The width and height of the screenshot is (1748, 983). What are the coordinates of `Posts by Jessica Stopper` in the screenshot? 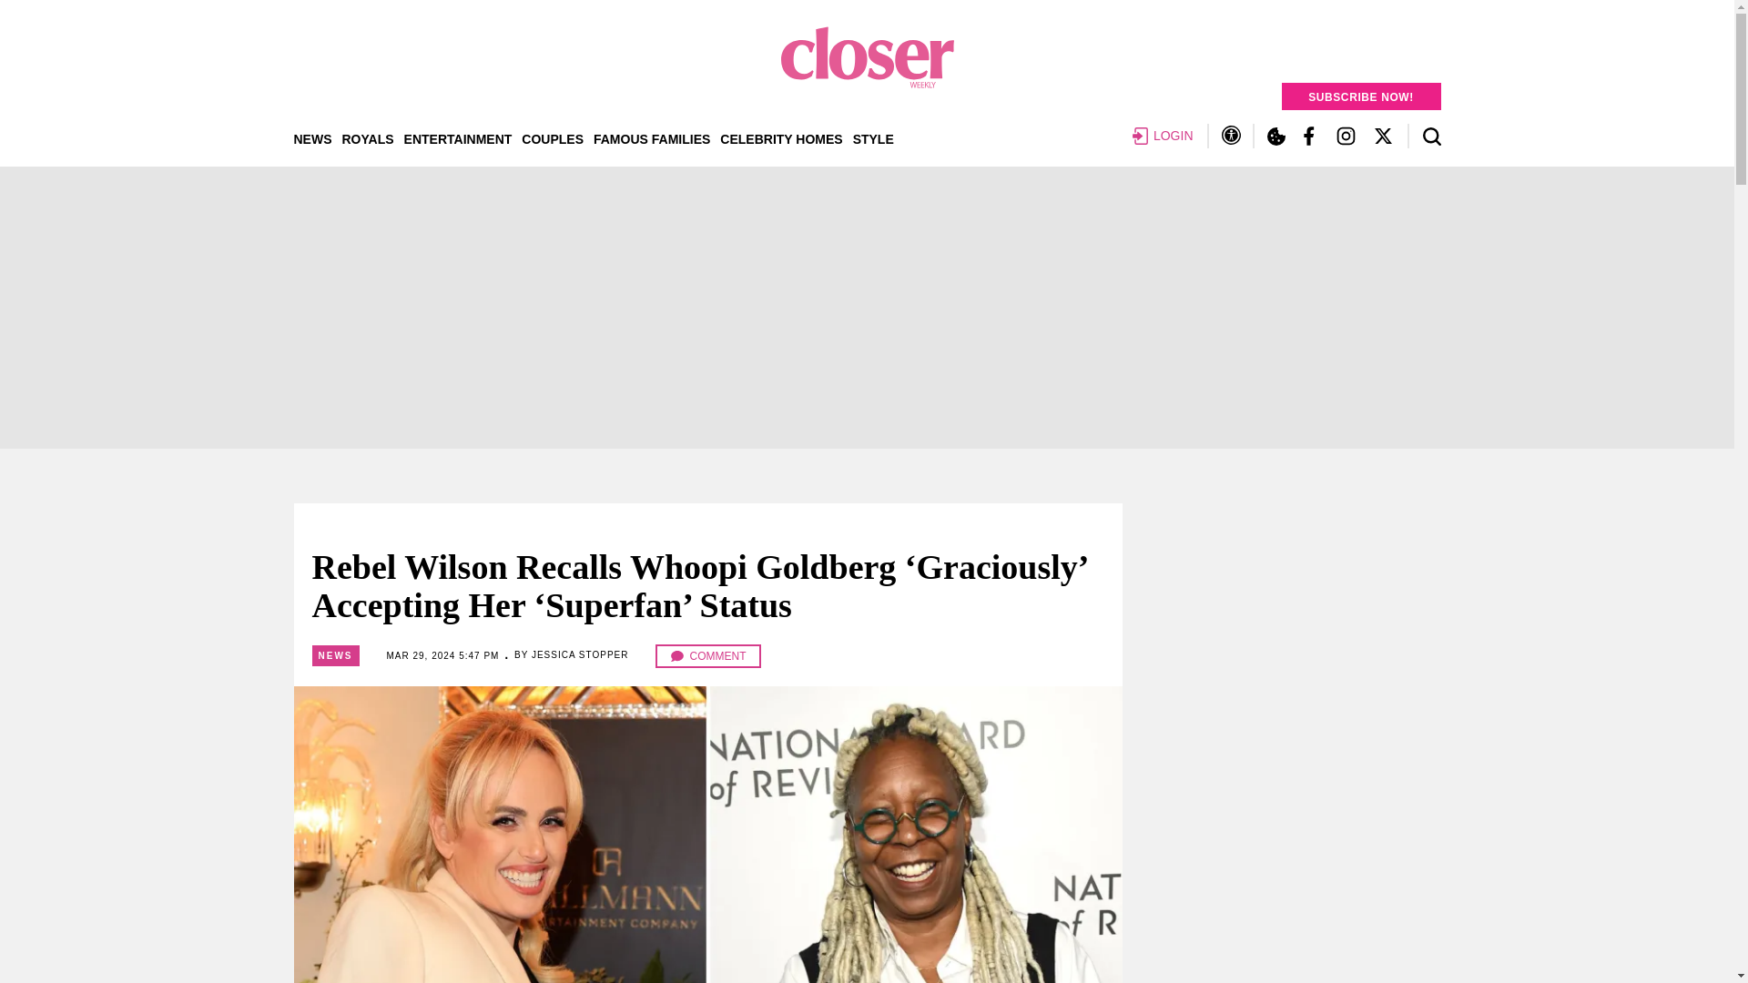 It's located at (580, 654).